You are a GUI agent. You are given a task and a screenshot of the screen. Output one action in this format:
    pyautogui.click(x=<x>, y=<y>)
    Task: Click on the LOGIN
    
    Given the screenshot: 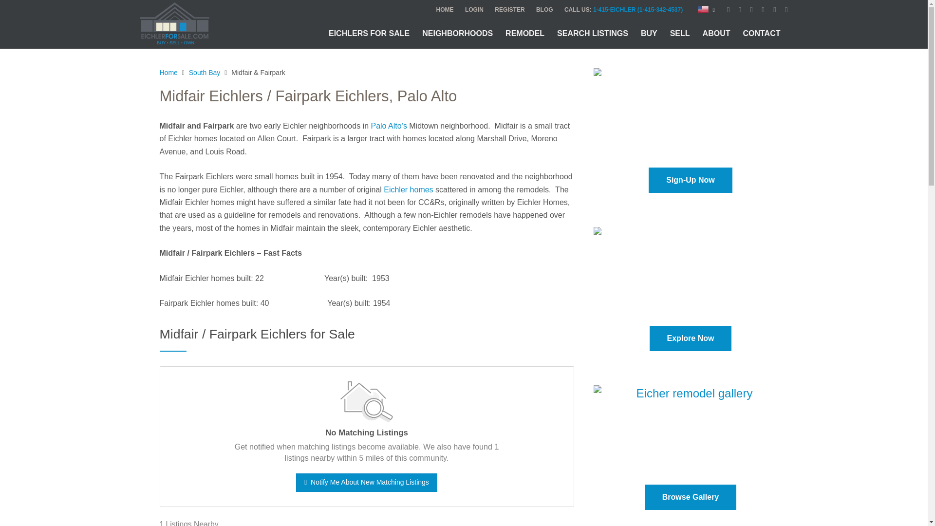 What is the action you would take?
    pyautogui.click(x=474, y=10)
    